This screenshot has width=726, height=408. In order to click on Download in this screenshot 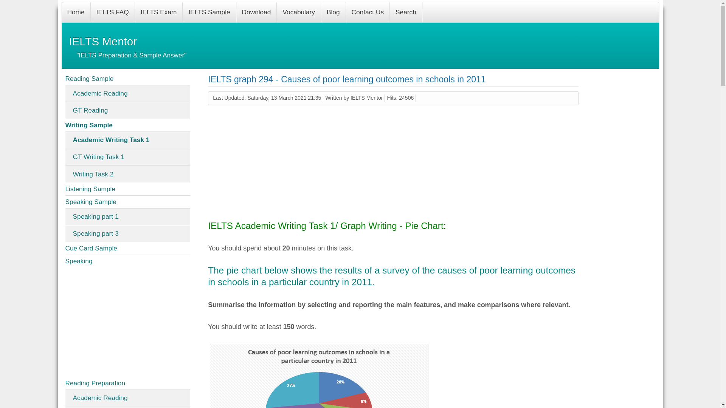, I will do `click(257, 12)`.